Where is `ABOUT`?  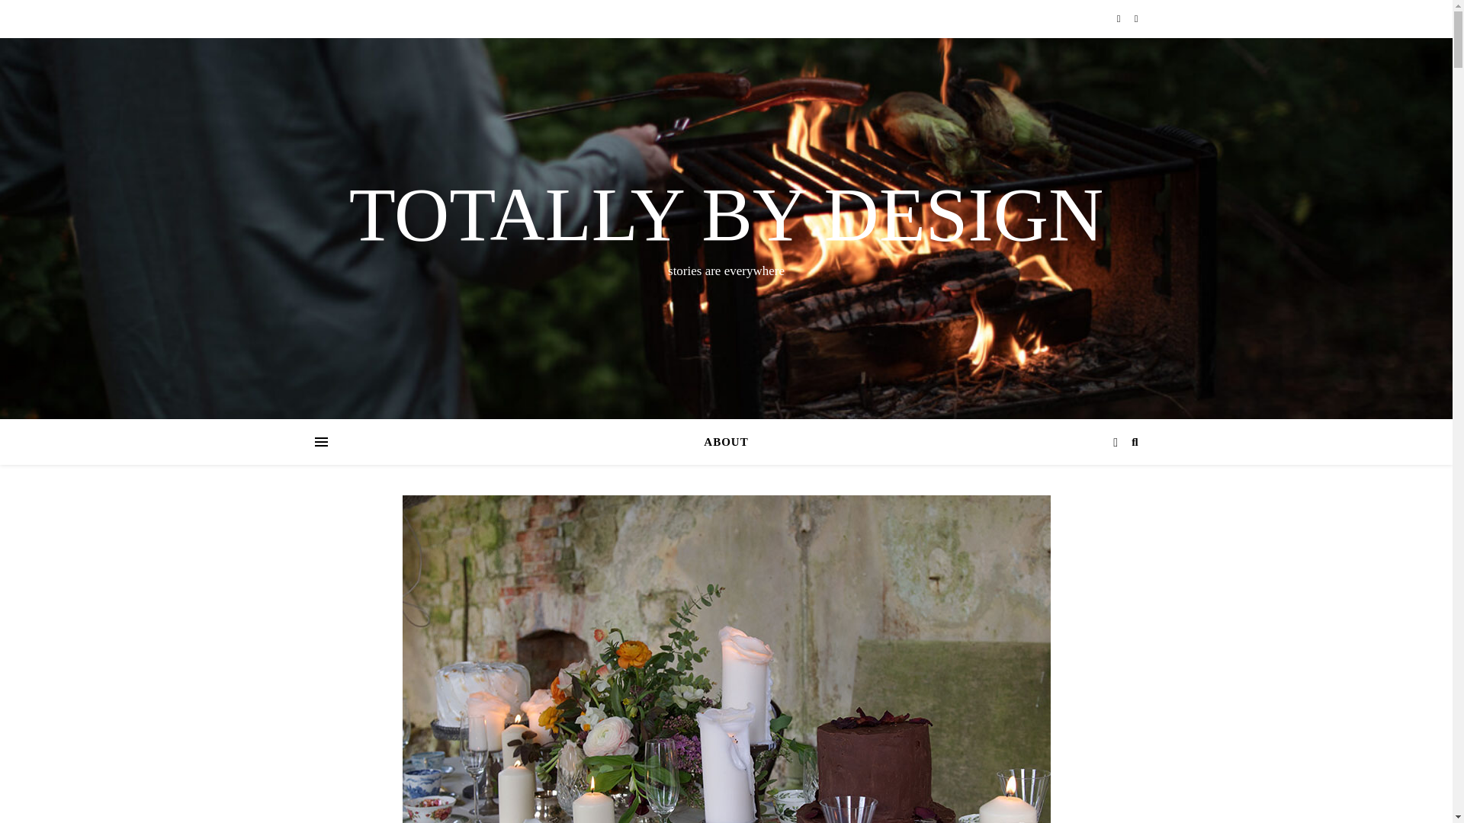 ABOUT is located at coordinates (726, 442).